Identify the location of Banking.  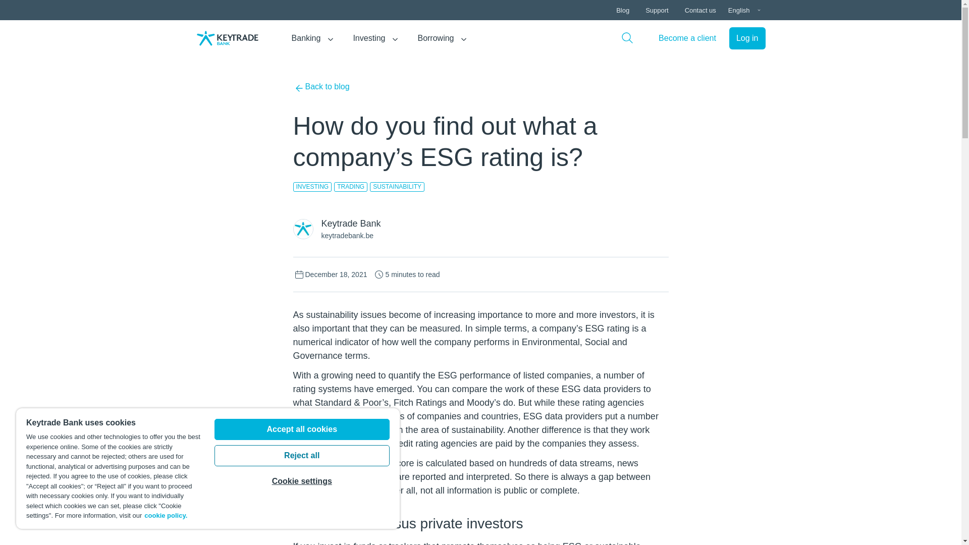
(306, 38).